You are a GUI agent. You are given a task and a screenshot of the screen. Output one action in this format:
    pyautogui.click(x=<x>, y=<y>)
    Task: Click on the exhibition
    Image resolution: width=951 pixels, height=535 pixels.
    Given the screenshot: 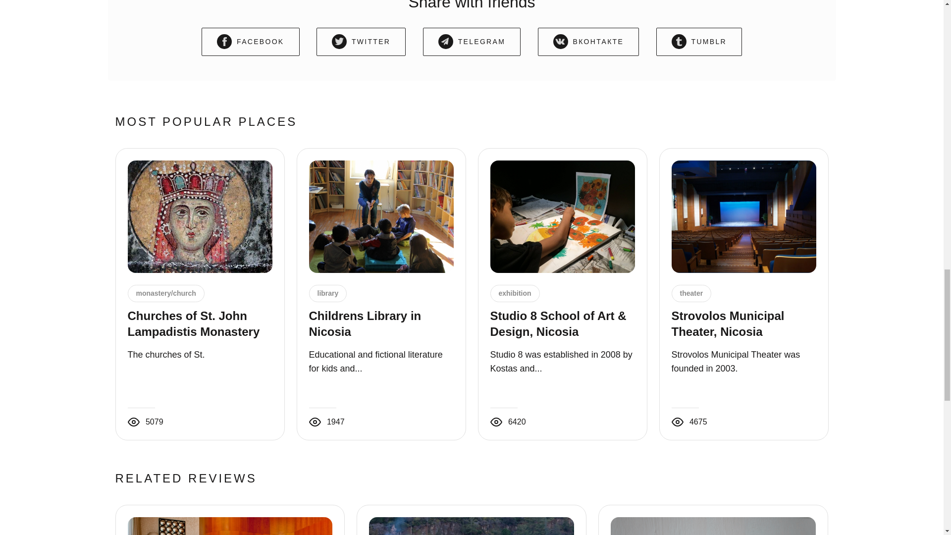 What is the action you would take?
    pyautogui.click(x=514, y=293)
    